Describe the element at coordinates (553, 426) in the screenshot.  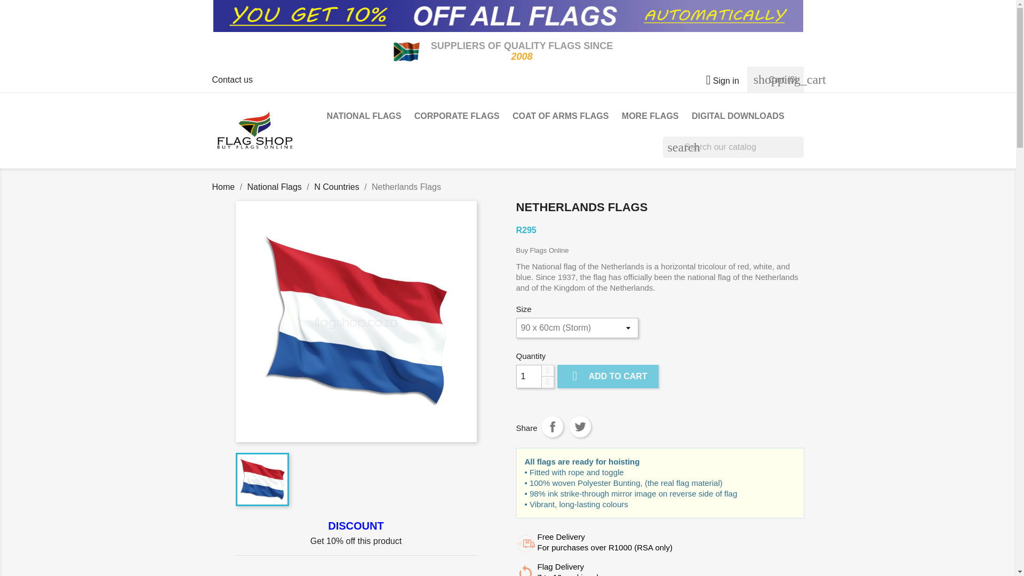
I see `Share` at that location.